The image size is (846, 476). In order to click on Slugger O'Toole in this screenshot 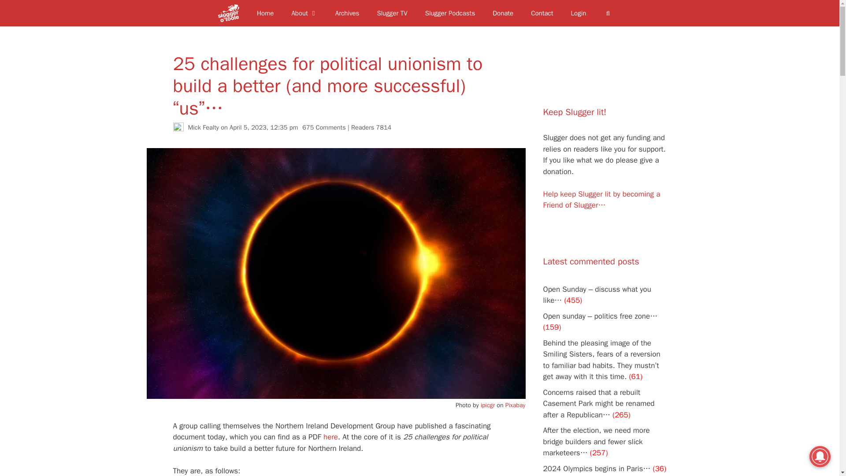, I will do `click(231, 13)`.